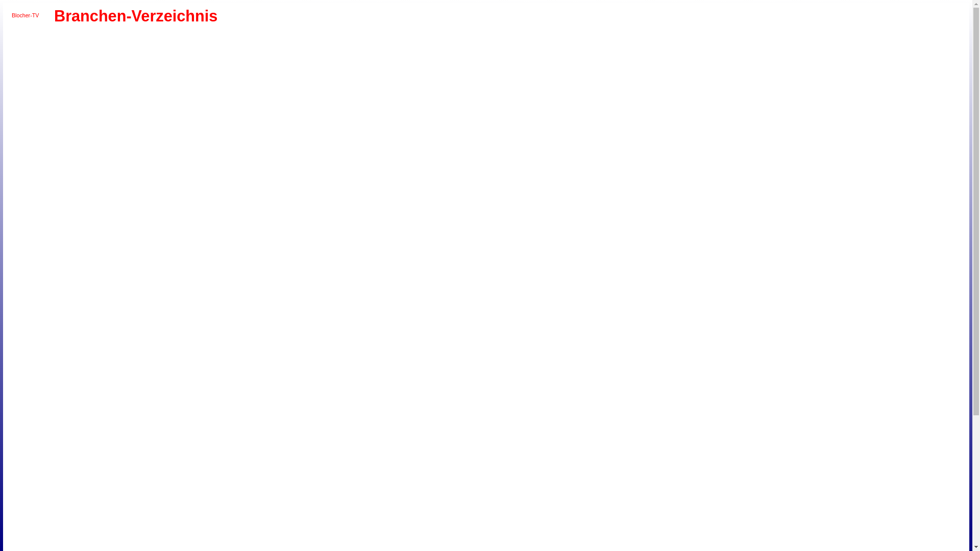 The width and height of the screenshot is (980, 551). I want to click on MEKONG BEIZLI HUYNH  Bern Restaurant , so click(309, 111).